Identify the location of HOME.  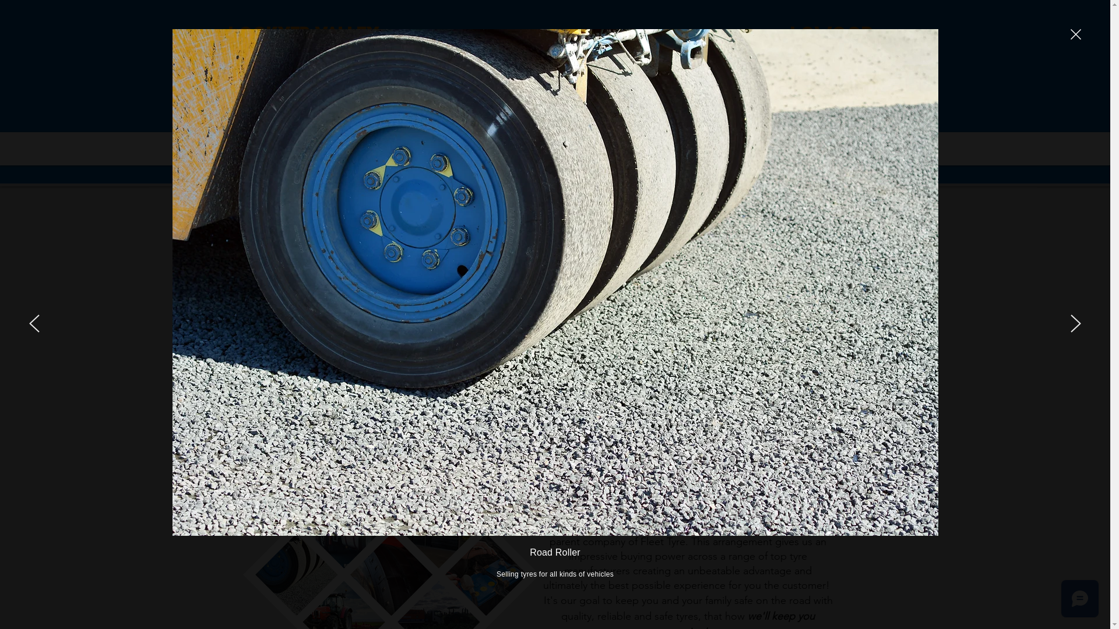
(239, 148).